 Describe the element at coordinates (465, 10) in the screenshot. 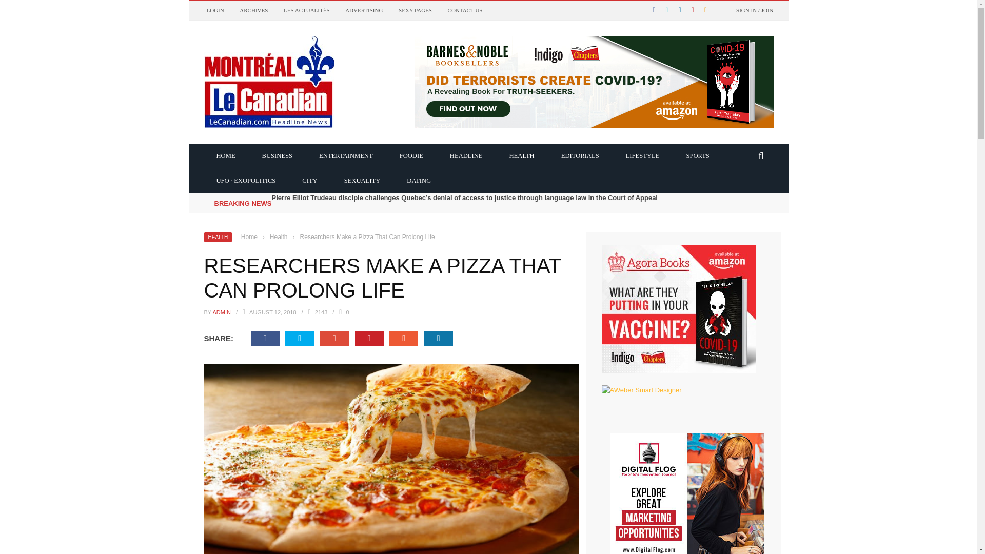

I see `CONTACT US` at that location.